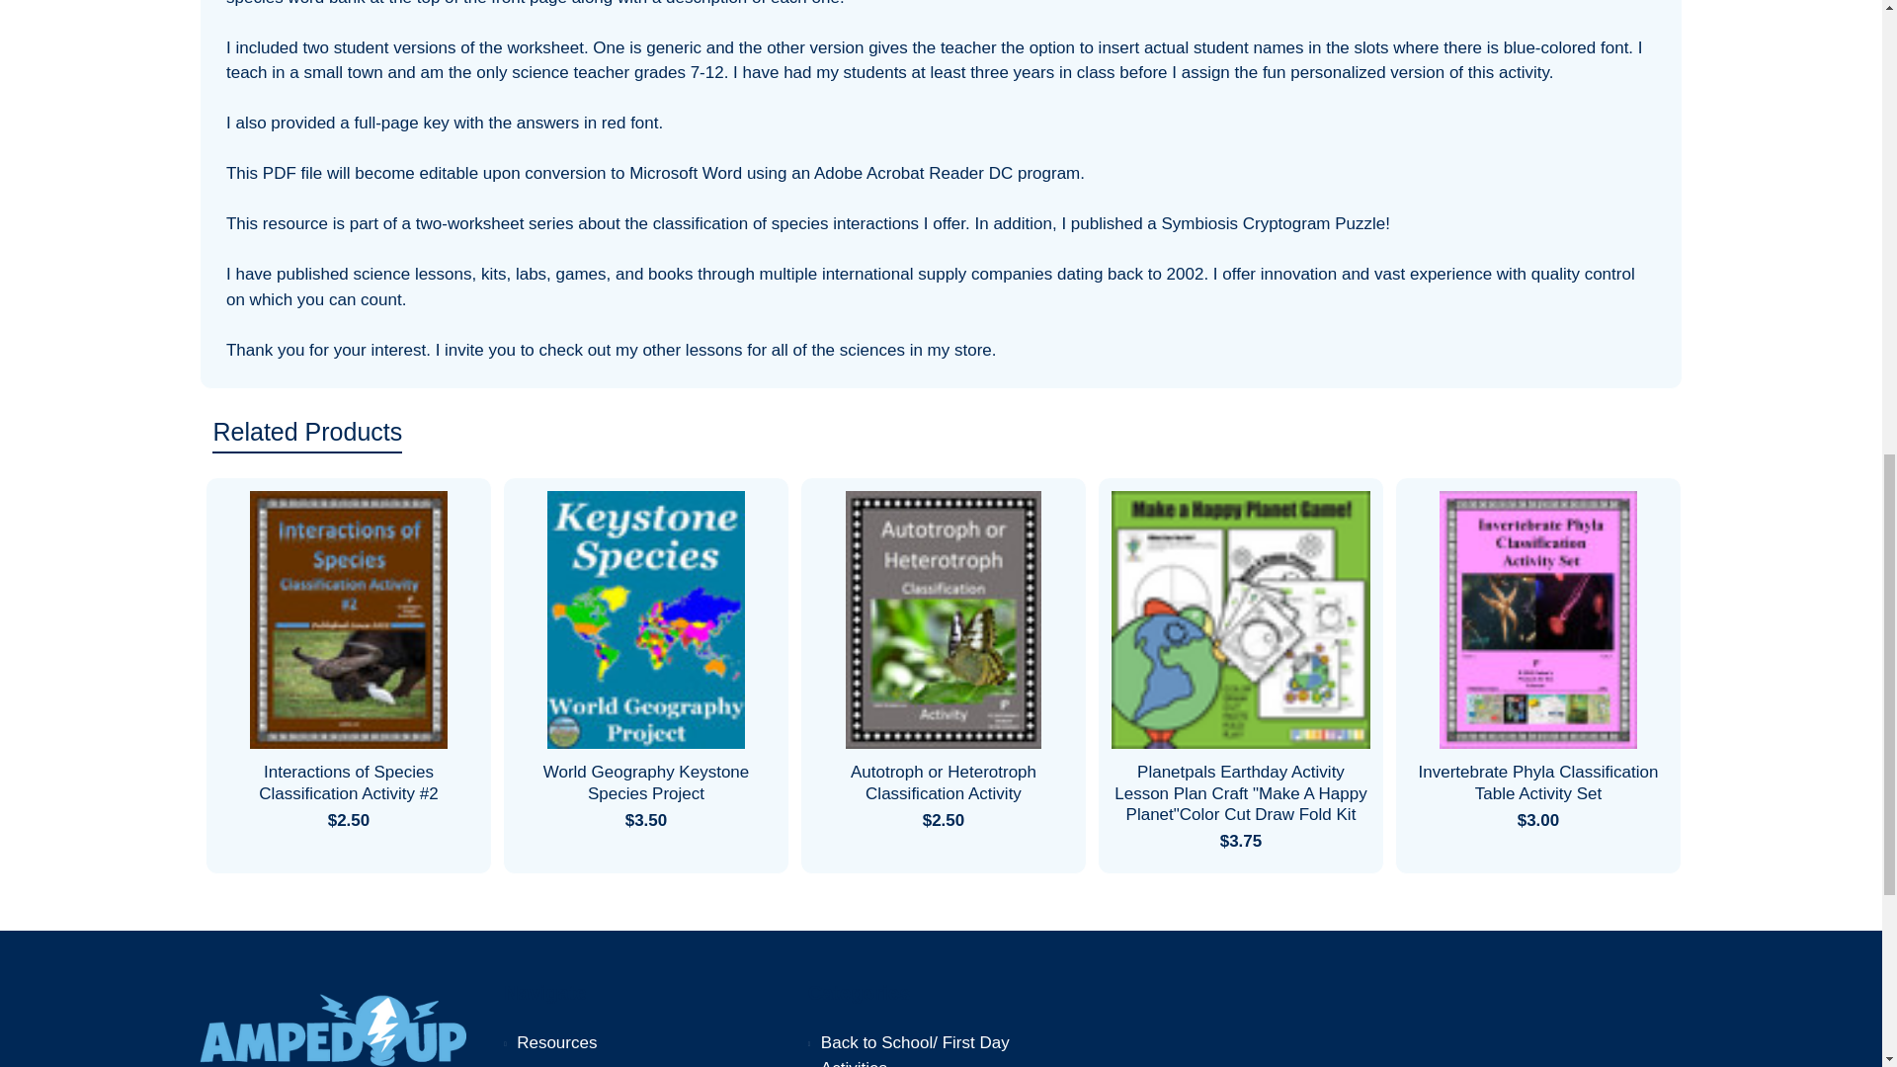 The image size is (1897, 1067). What do you see at coordinates (943, 619) in the screenshot?
I see `Autotroph or Heterotroph Classification Activity` at bounding box center [943, 619].